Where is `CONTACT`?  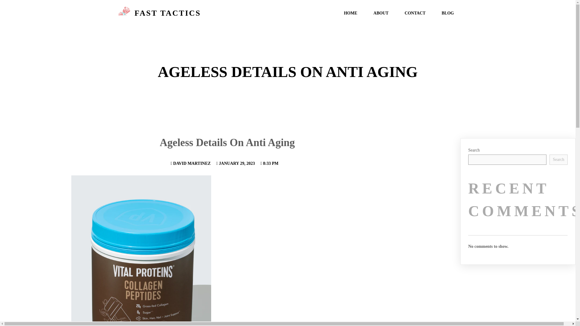
CONTACT is located at coordinates (415, 13).